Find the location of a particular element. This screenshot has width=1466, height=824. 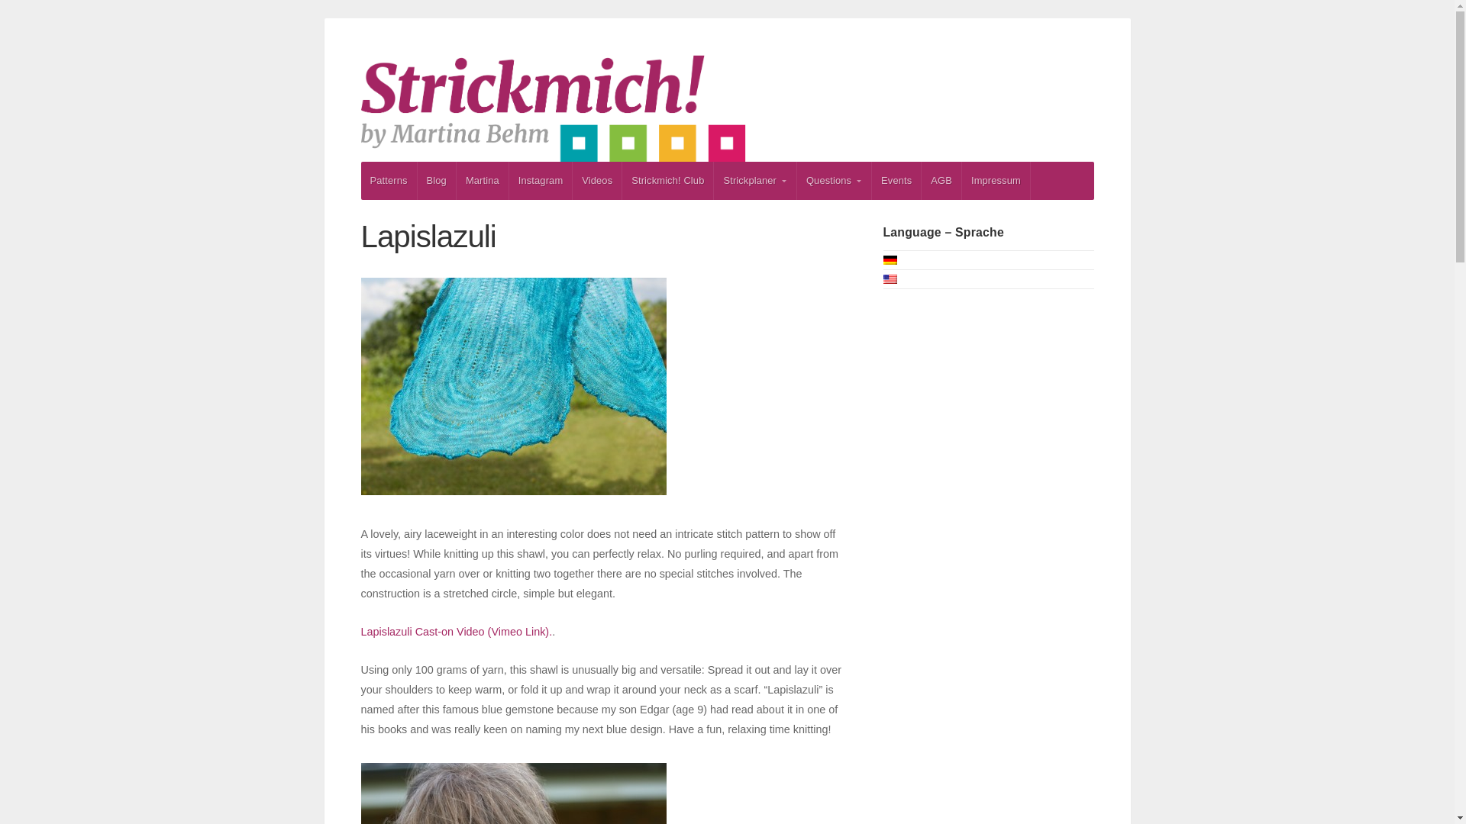

Instagram is located at coordinates (541, 180).